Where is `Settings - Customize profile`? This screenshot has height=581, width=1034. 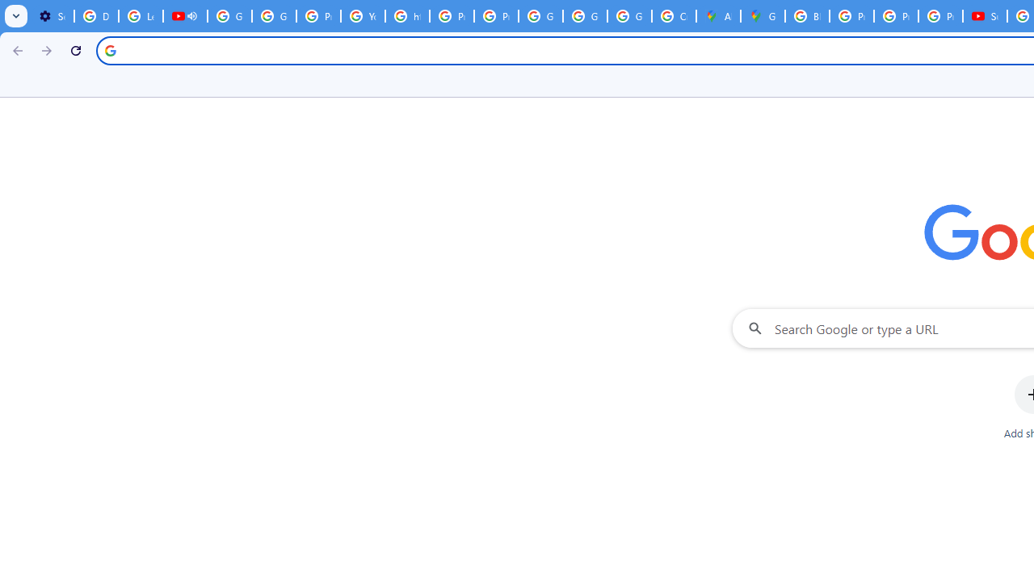
Settings - Customize profile is located at coordinates (52, 16).